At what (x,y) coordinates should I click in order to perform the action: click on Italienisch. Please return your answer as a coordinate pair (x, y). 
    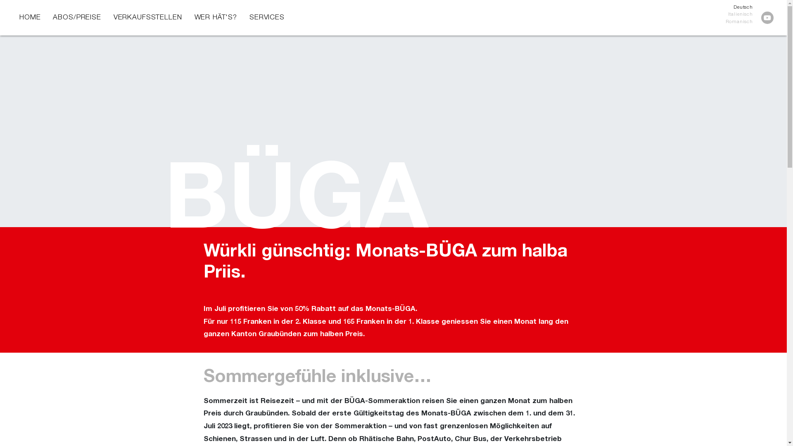
    Looking at the image, I should click on (739, 15).